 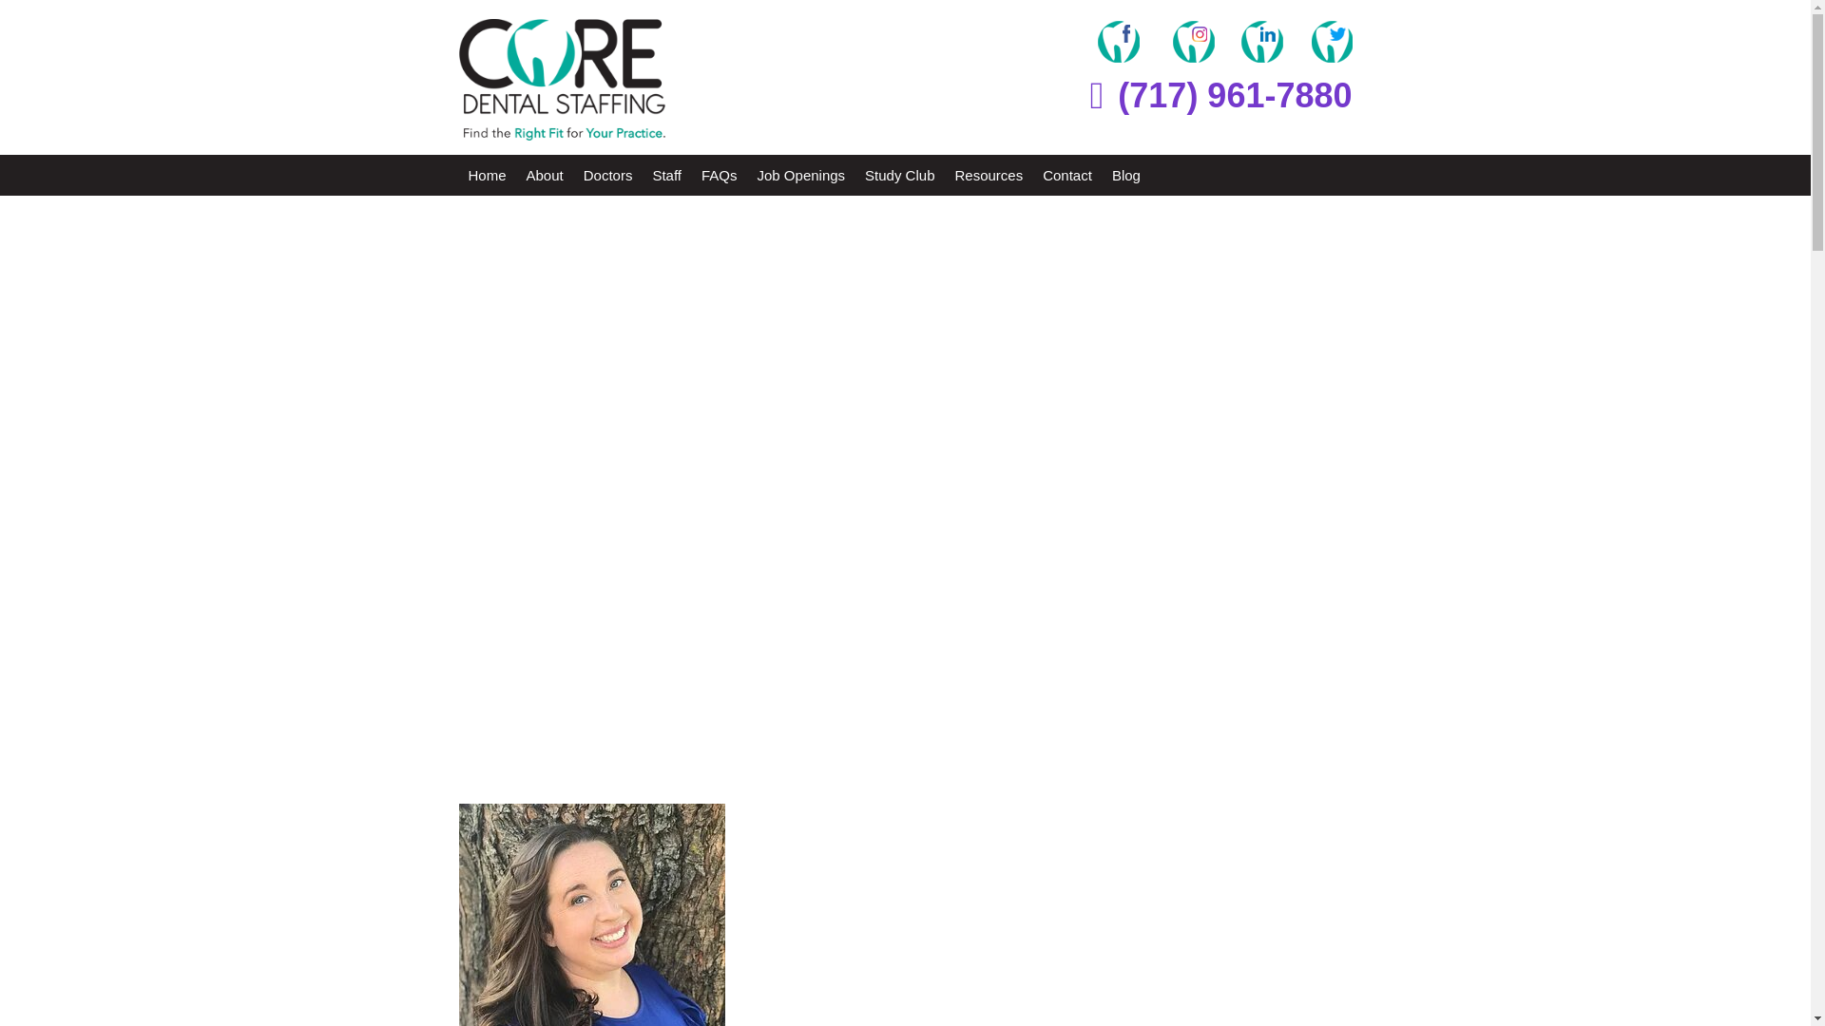 What do you see at coordinates (666, 175) in the screenshot?
I see `Staff` at bounding box center [666, 175].